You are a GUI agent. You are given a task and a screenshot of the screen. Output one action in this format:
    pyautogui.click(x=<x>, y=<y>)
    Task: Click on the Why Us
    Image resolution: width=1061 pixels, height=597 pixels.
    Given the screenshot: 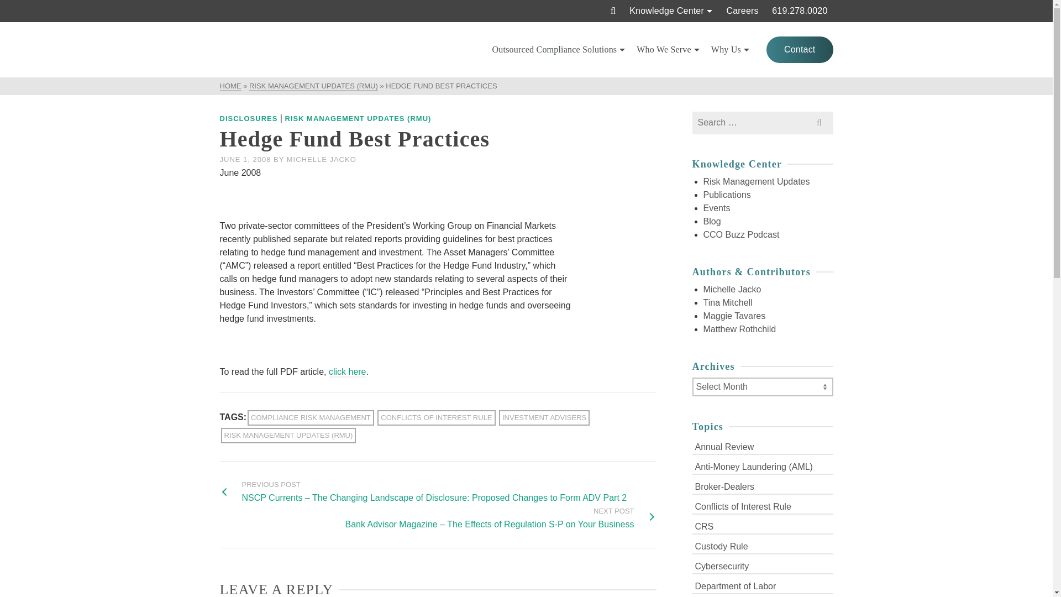 What is the action you would take?
    pyautogui.click(x=731, y=50)
    